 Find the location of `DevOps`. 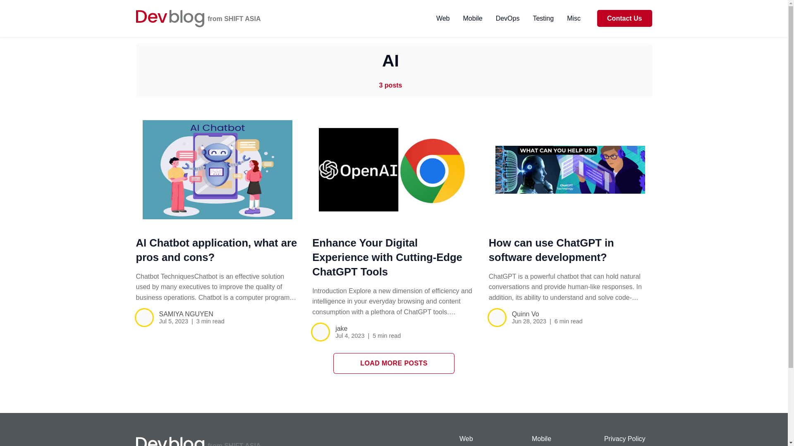

DevOps is located at coordinates (508, 18).